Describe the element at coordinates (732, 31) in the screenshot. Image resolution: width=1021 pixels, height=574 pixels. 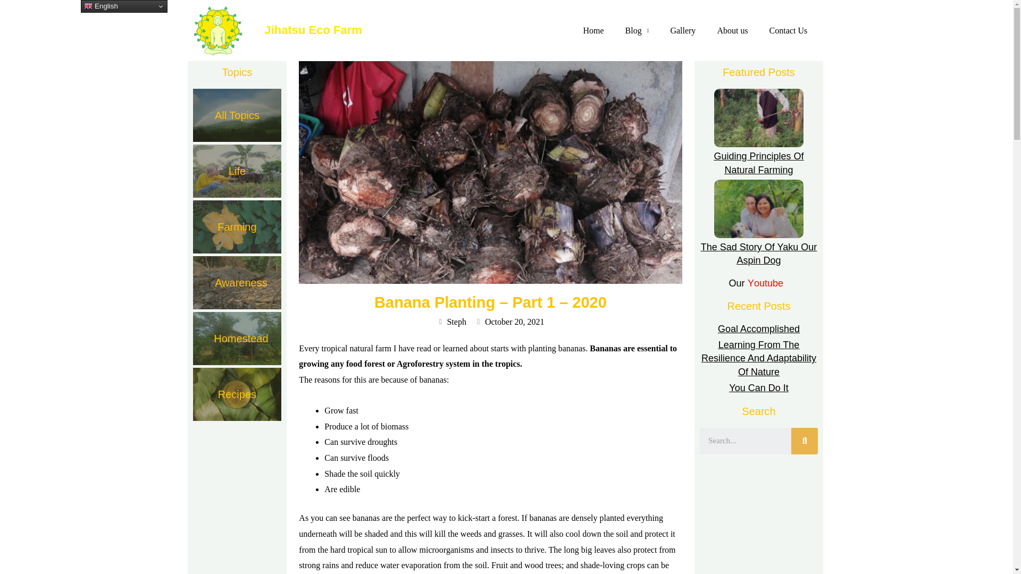
I see `About us` at that location.